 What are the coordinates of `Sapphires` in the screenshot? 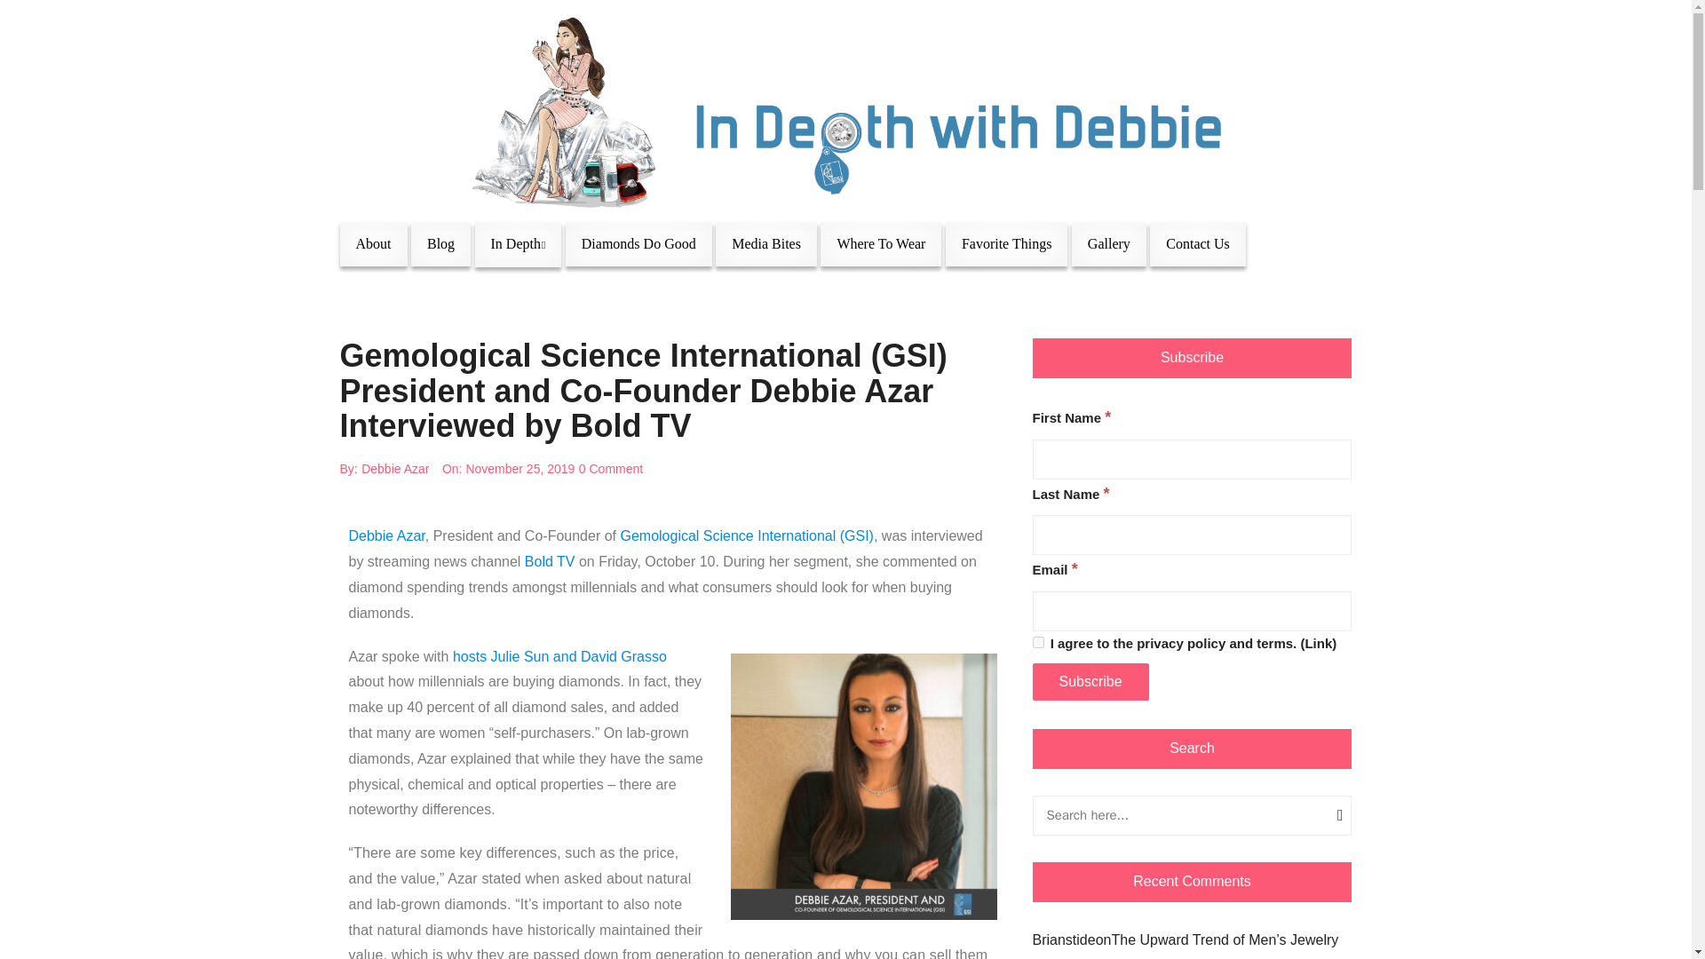 It's located at (808, 497).